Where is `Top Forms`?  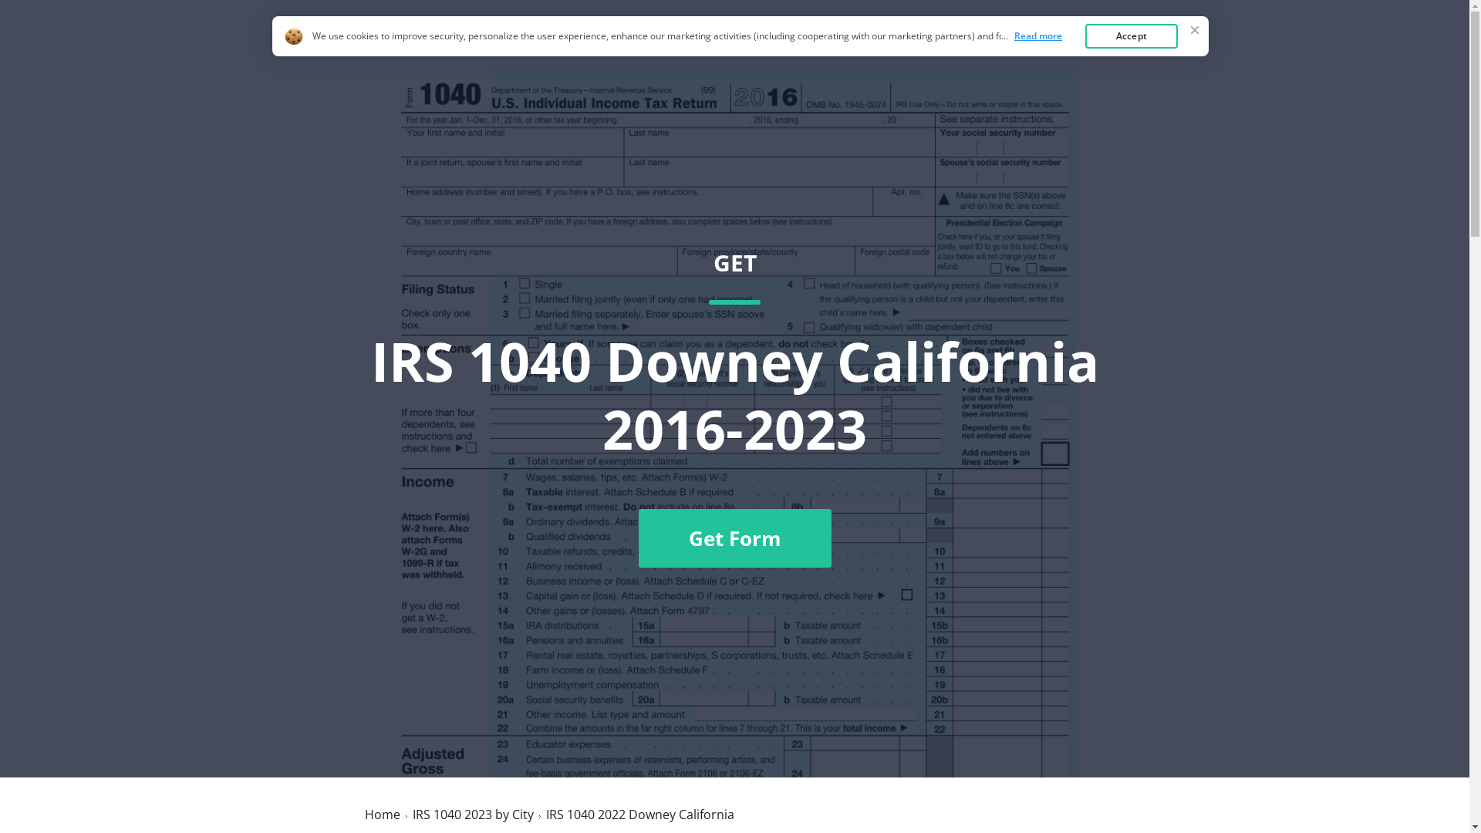
Top Forms is located at coordinates (1081, 49).